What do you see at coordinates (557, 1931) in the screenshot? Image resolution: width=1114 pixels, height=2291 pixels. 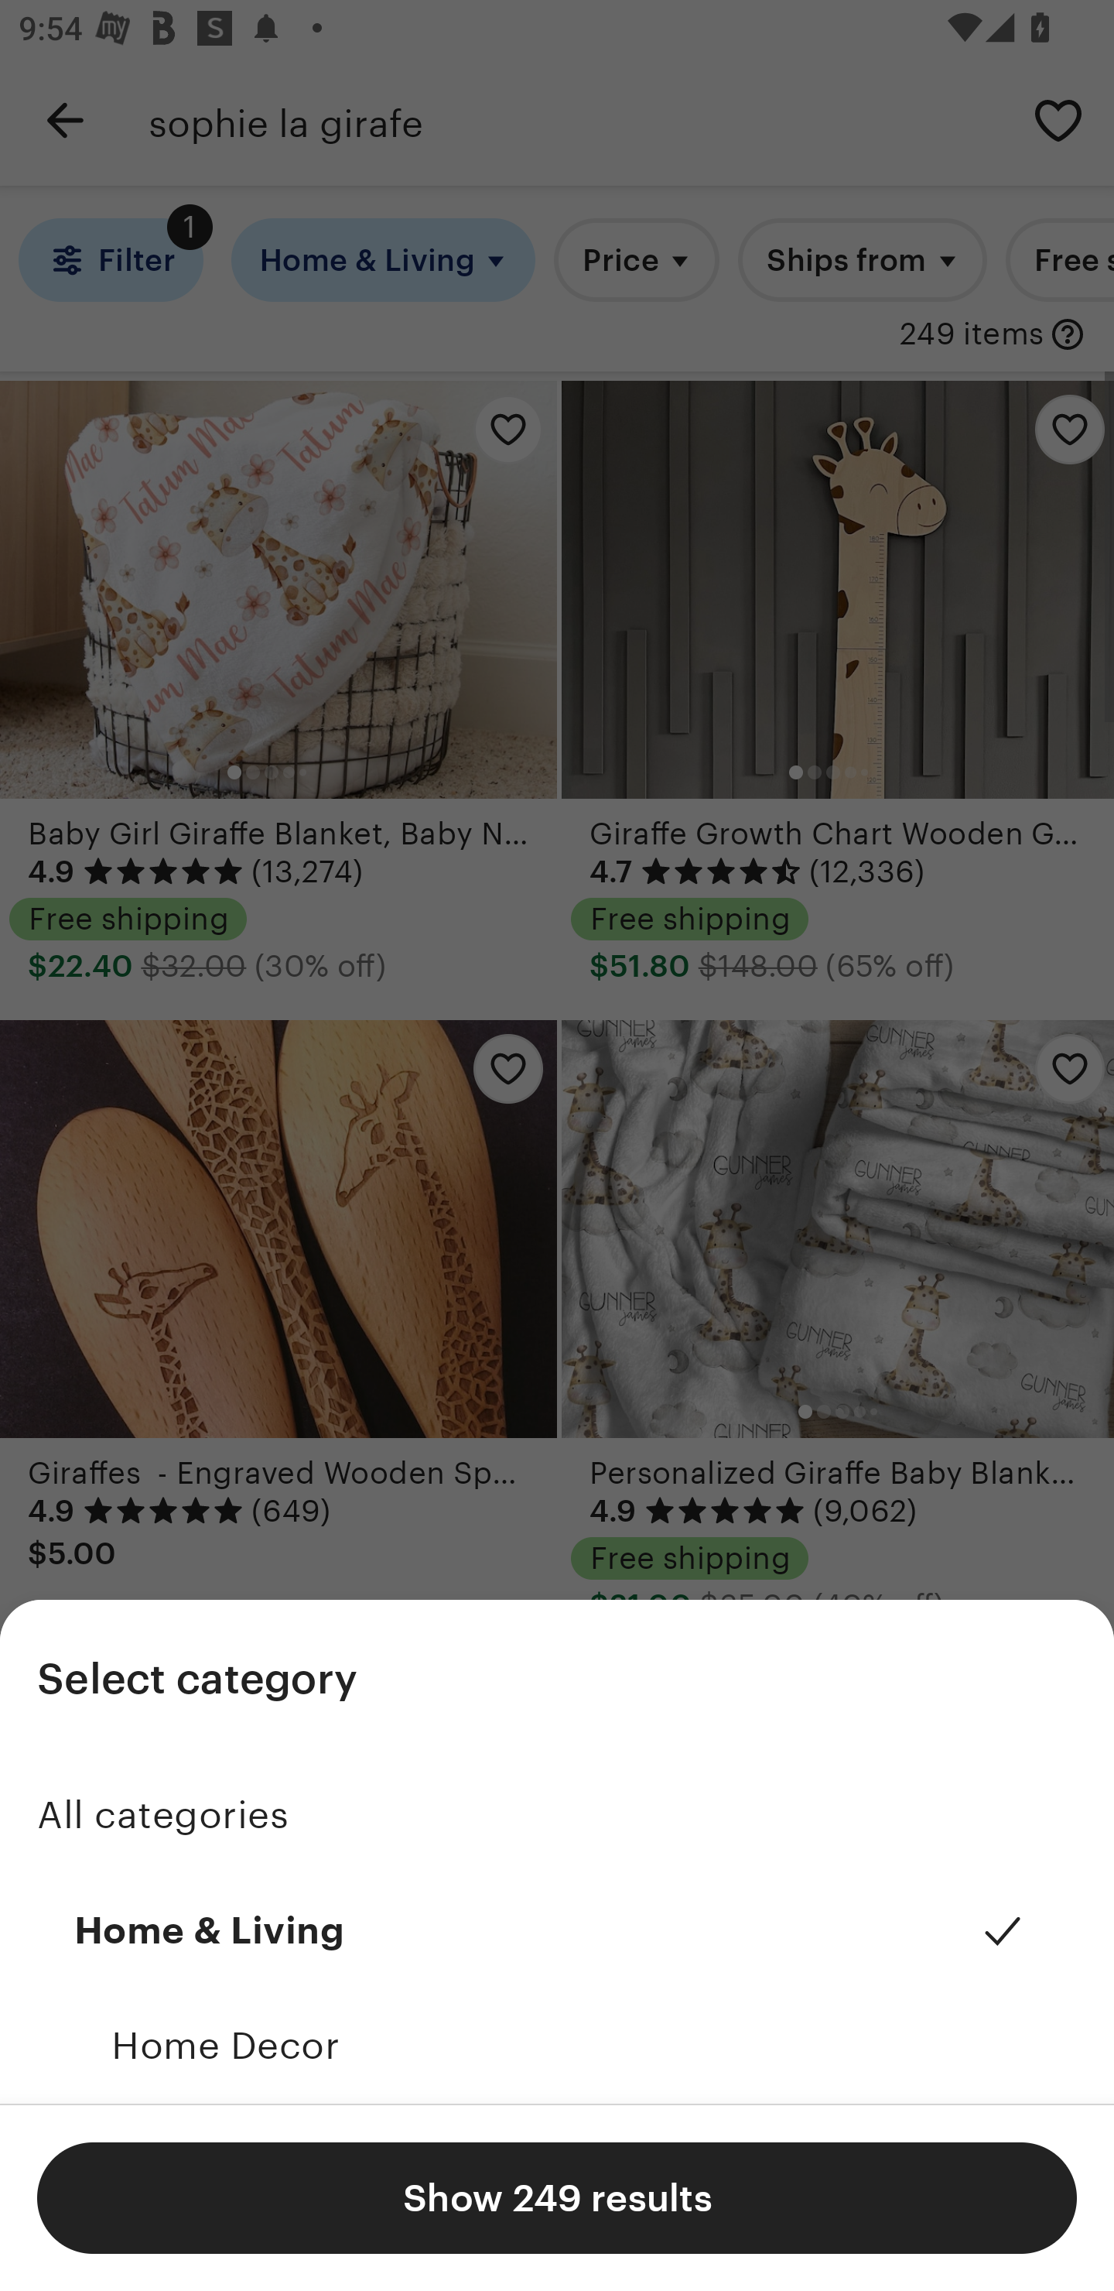 I see `Home & Living Selected` at bounding box center [557, 1931].